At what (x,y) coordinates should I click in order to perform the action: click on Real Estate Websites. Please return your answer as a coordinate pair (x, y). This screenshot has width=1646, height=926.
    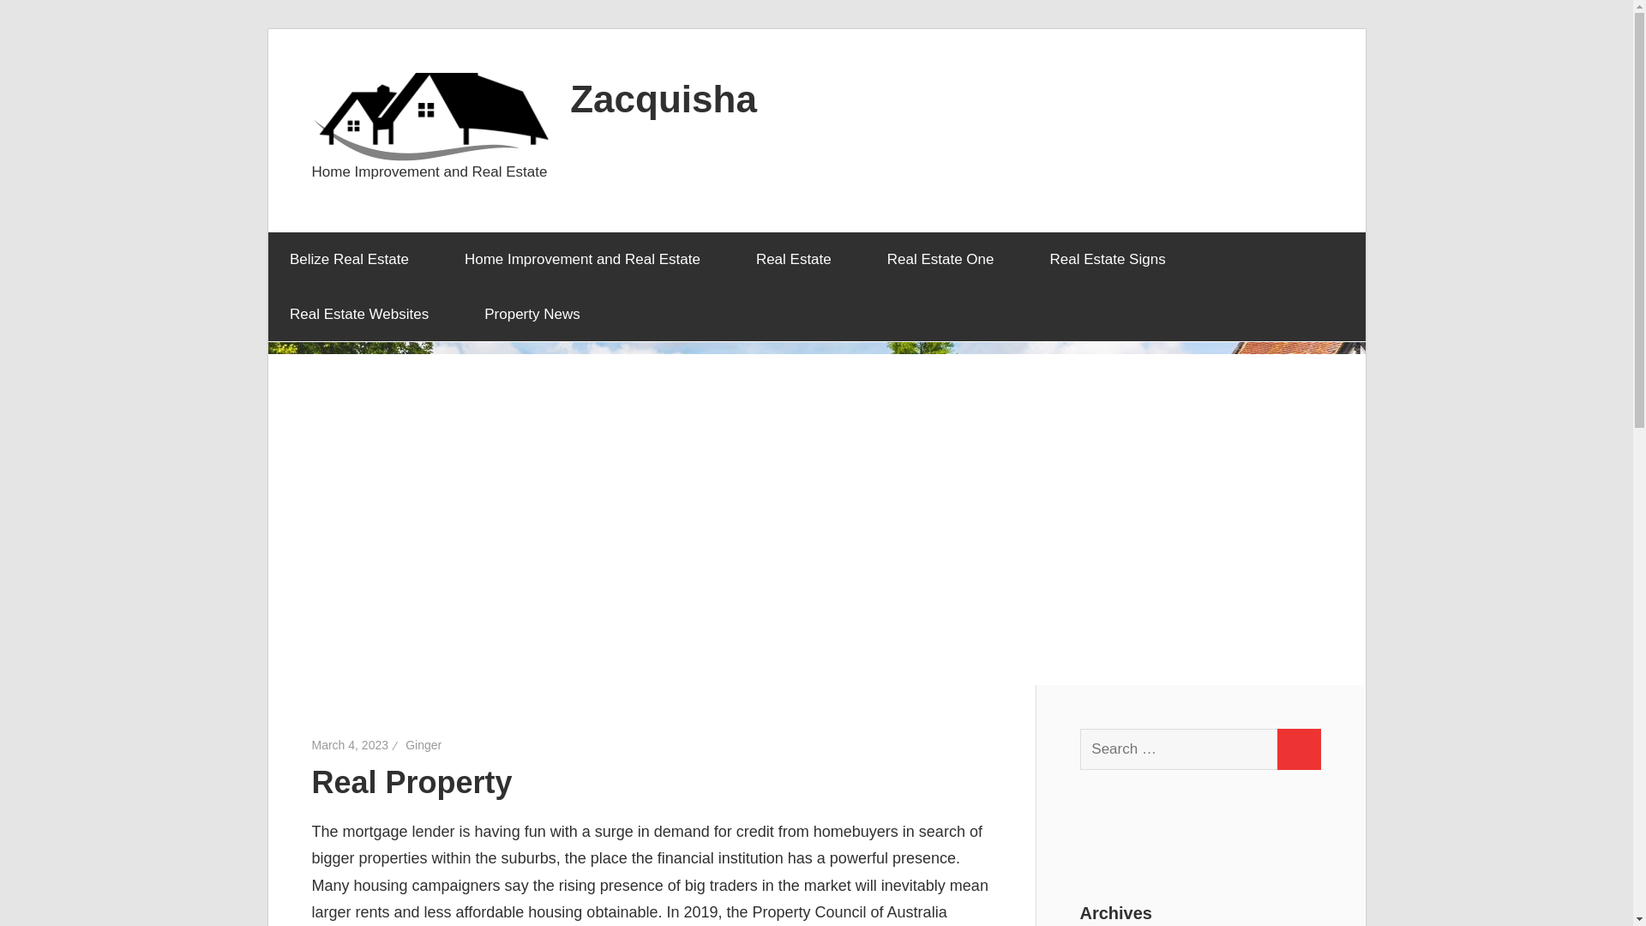
    Looking at the image, I should click on (364, 314).